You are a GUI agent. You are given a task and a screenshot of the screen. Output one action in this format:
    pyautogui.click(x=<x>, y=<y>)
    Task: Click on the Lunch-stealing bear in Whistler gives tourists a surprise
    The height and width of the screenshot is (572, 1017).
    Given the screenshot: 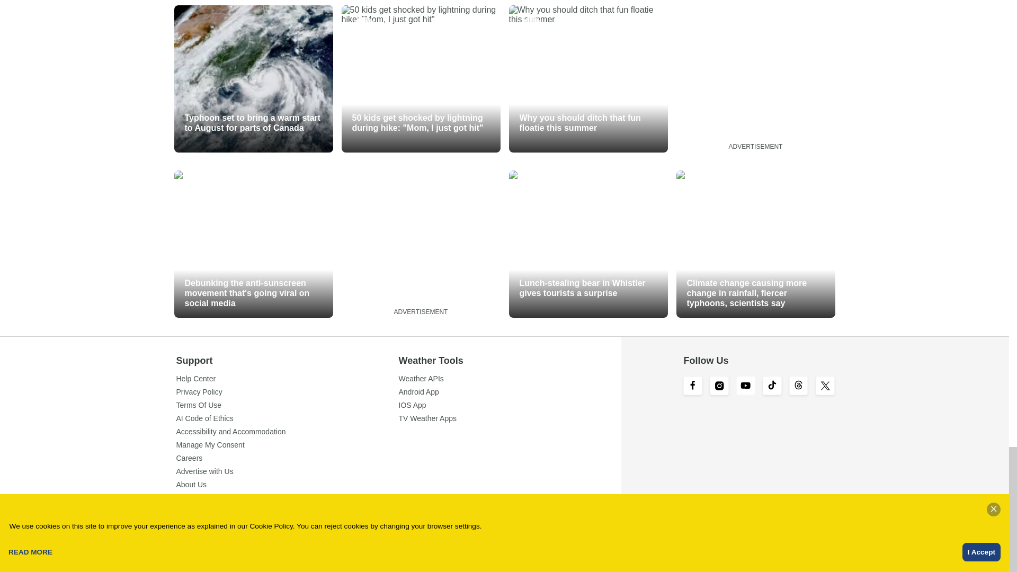 What is the action you would take?
    pyautogui.click(x=588, y=244)
    